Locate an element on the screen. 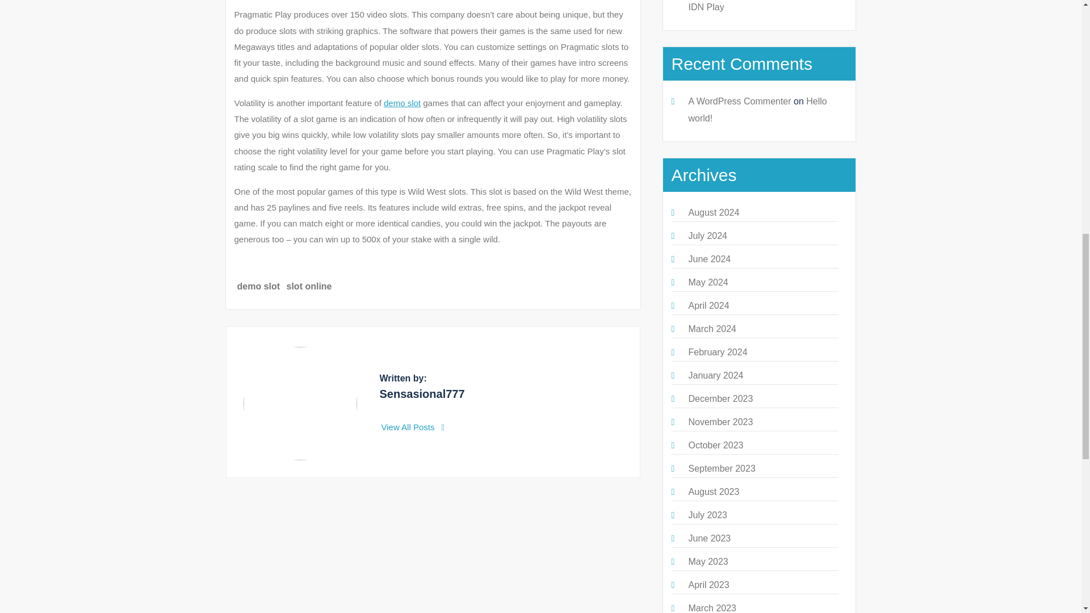 This screenshot has height=613, width=1090. demo slot is located at coordinates (402, 103).